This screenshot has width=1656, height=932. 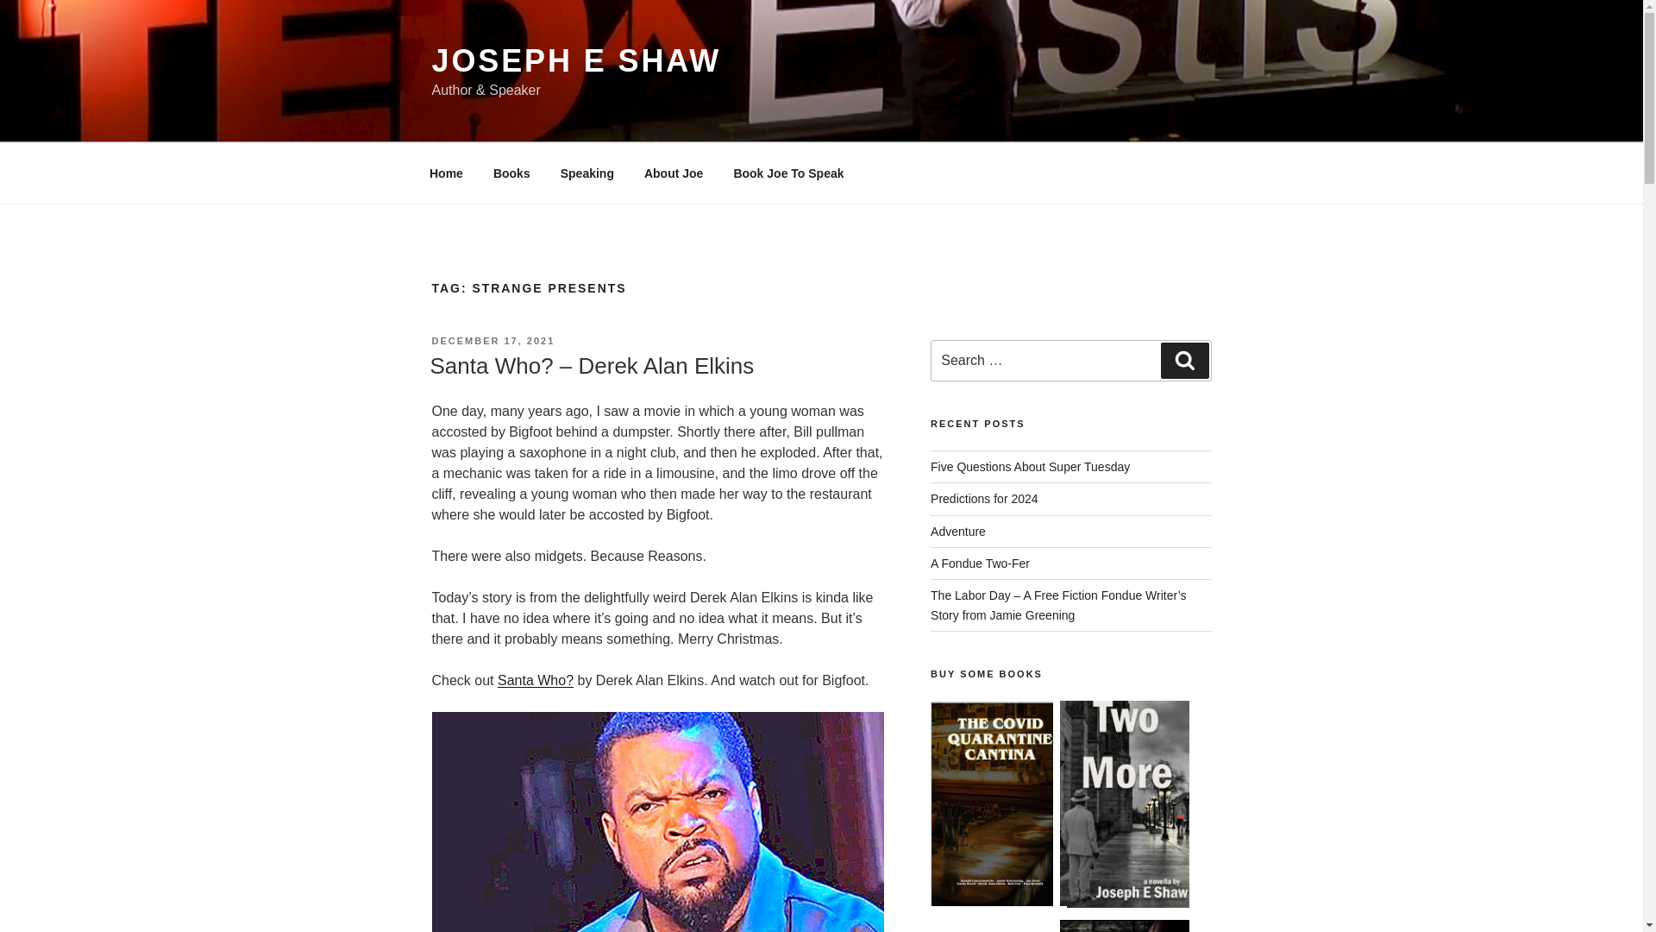 What do you see at coordinates (492, 340) in the screenshot?
I see `DECEMBER 17, 2021` at bounding box center [492, 340].